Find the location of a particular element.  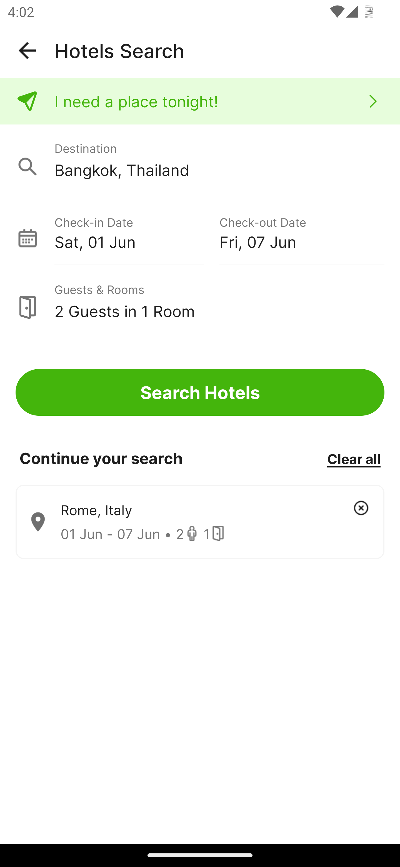

Check-out Date Fri, 07 Jun is located at coordinates (302, 232).